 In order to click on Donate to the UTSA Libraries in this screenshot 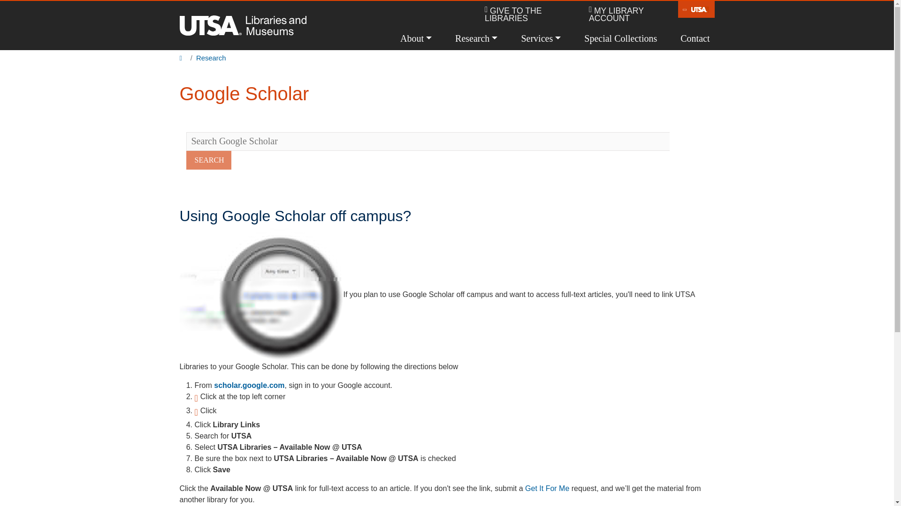, I will do `click(529, 15)`.